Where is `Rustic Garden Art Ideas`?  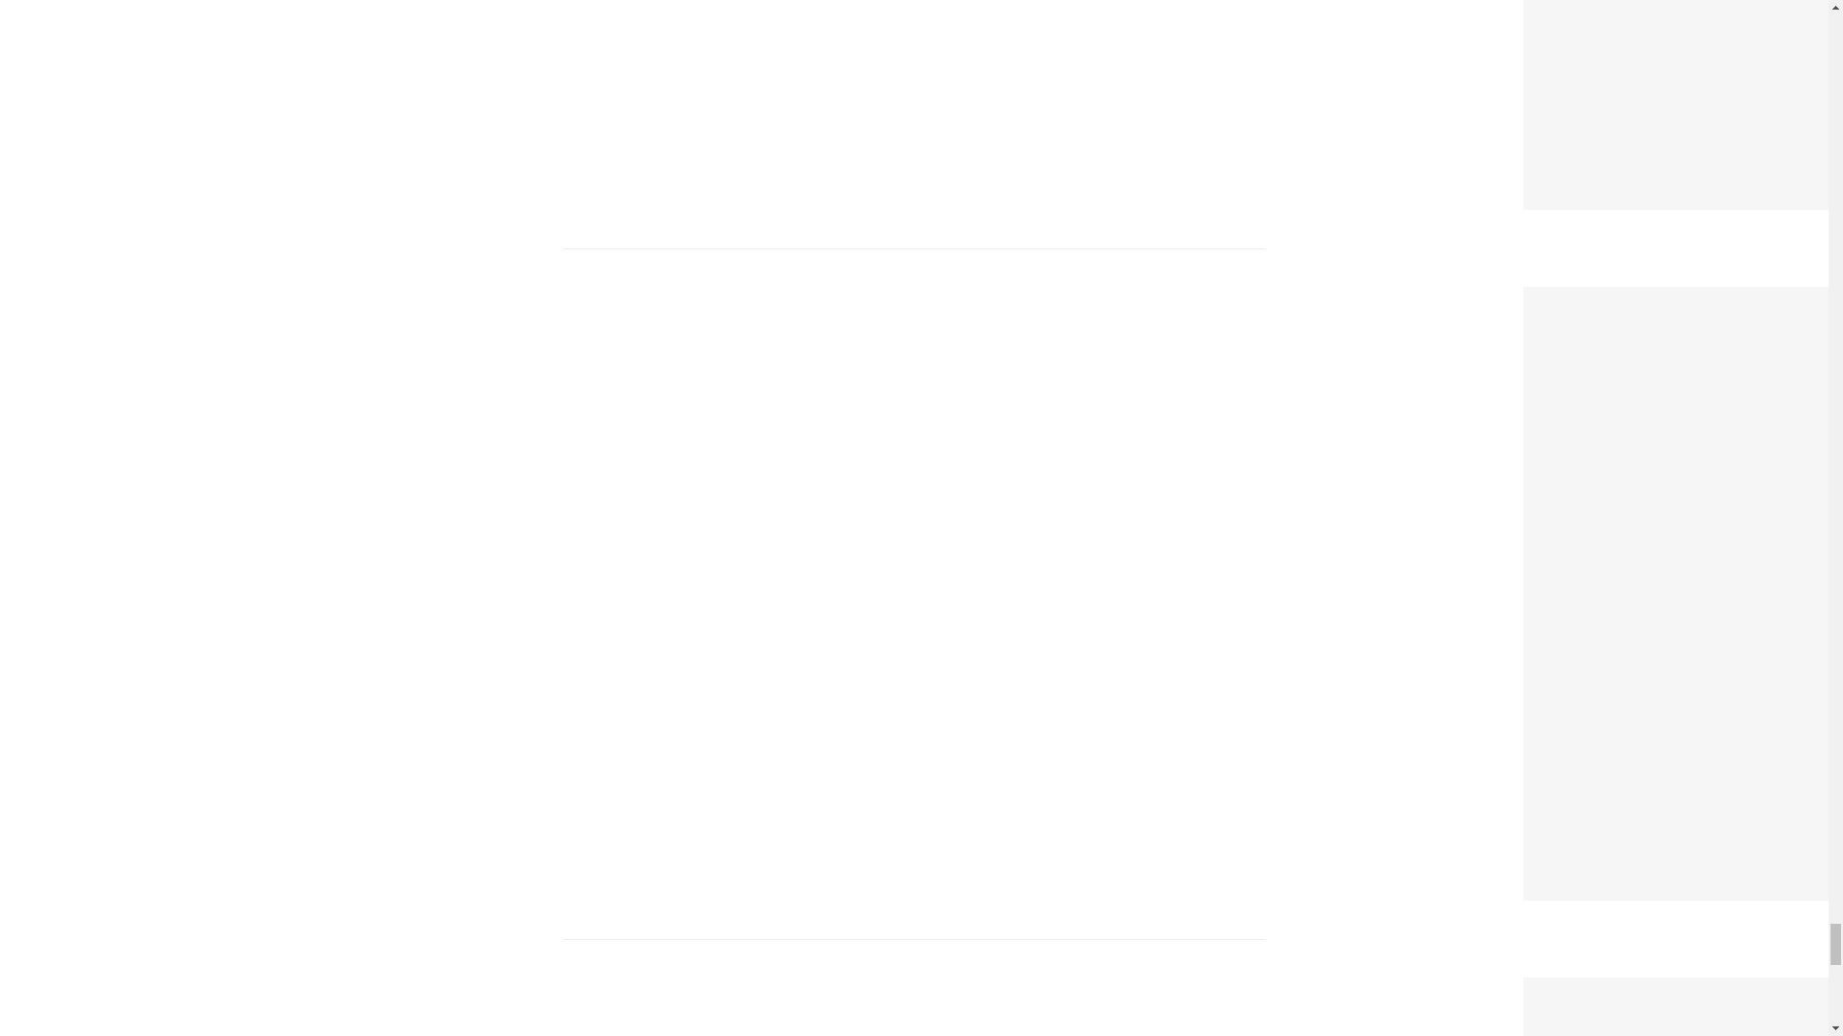 Rustic Garden Art Ideas is located at coordinates (1621, 990).